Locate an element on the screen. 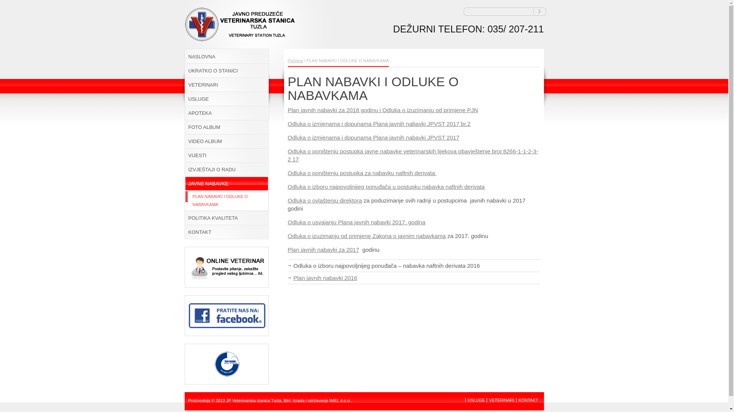 Image resolution: width=734 pixels, height=412 pixels. JAVNE NABAVKE is located at coordinates (226, 184).